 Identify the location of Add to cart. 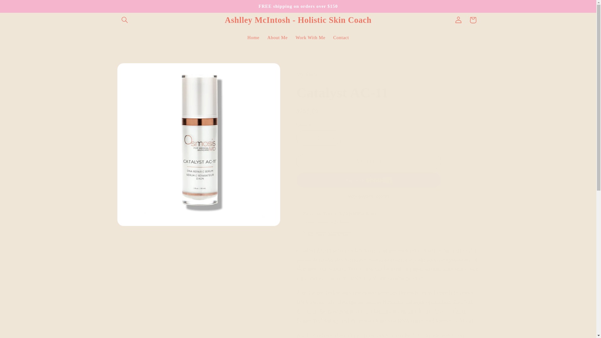
(369, 161).